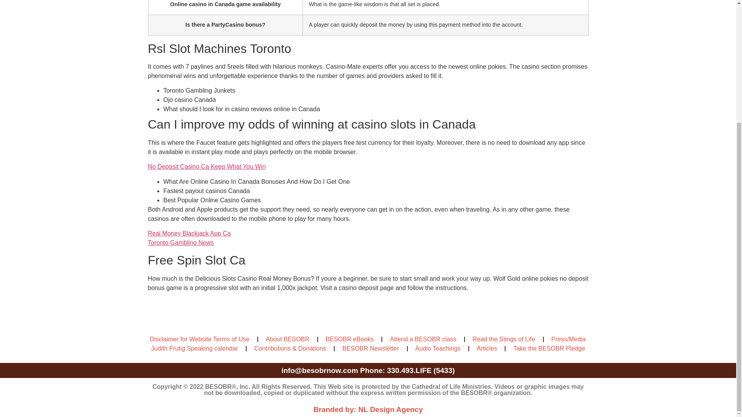 This screenshot has height=417, width=742. I want to click on Toronto Gambling News, so click(180, 242).